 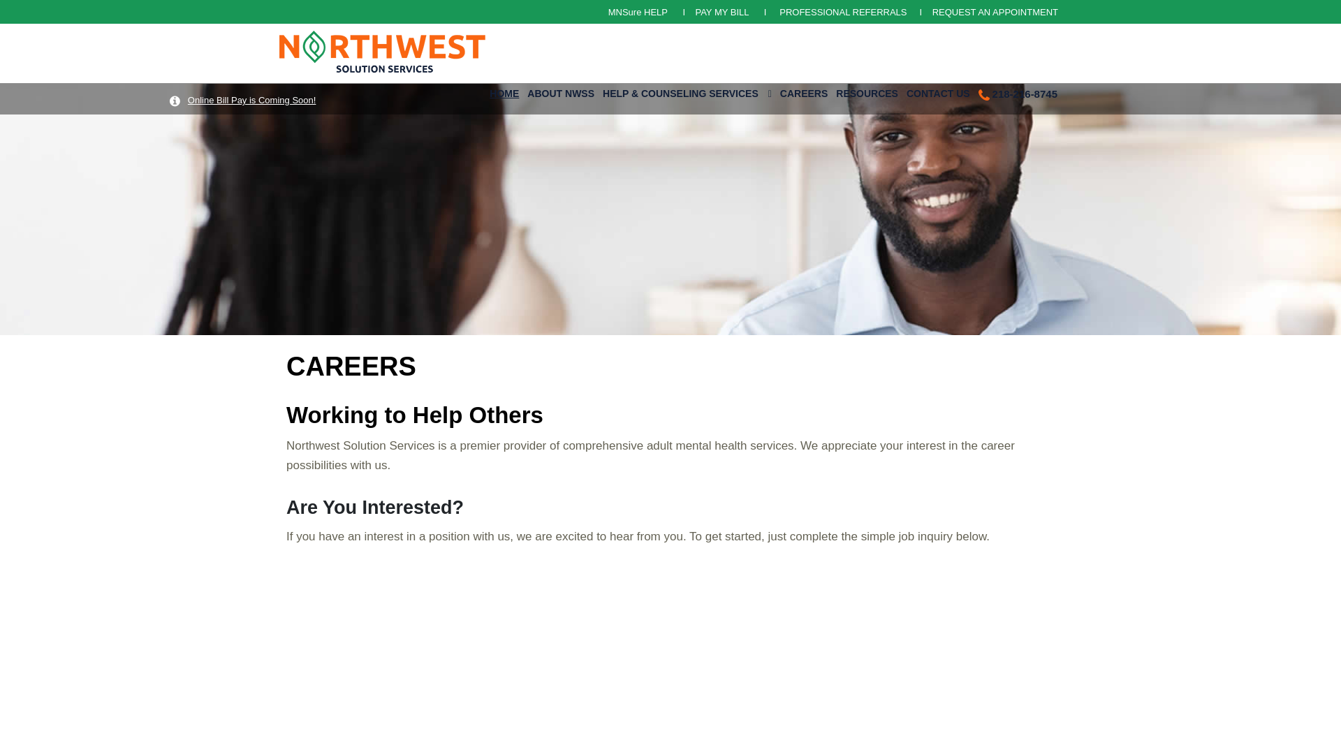 I want to click on HOME, so click(x=504, y=91).